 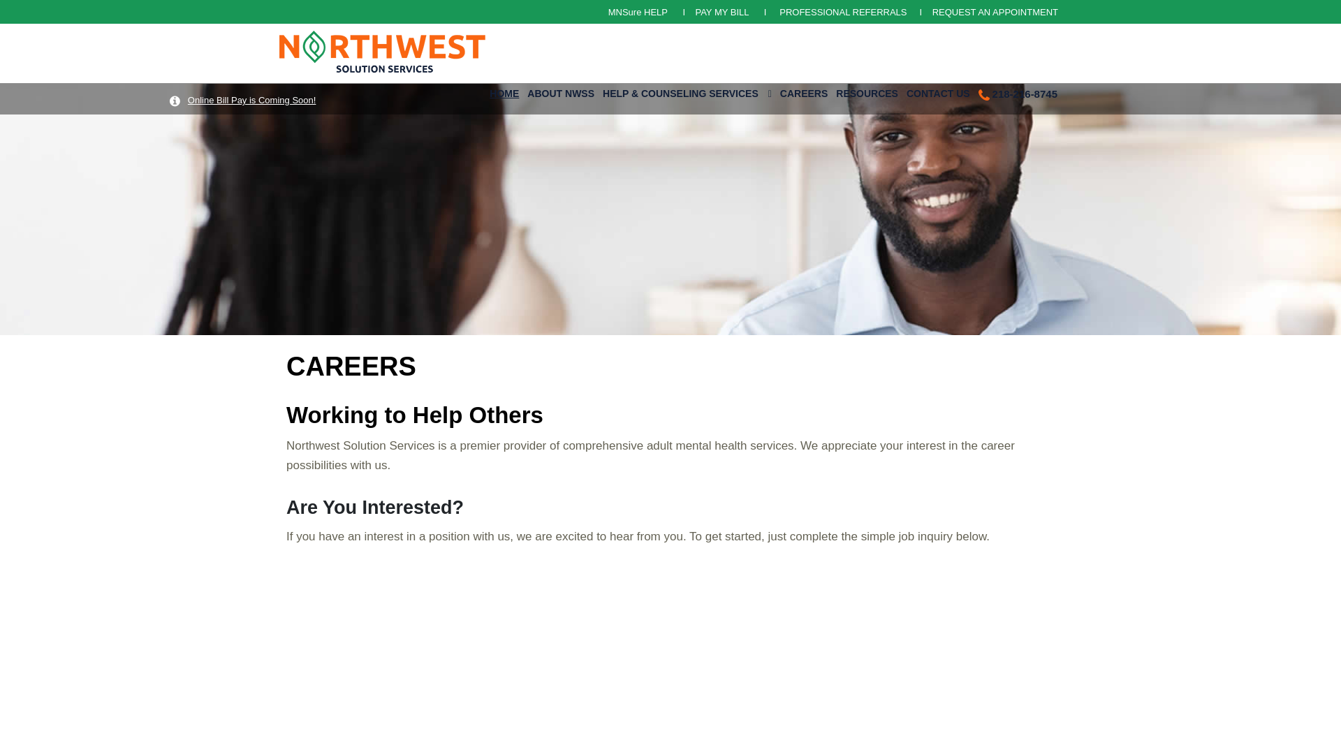 I want to click on HOME, so click(x=504, y=91).